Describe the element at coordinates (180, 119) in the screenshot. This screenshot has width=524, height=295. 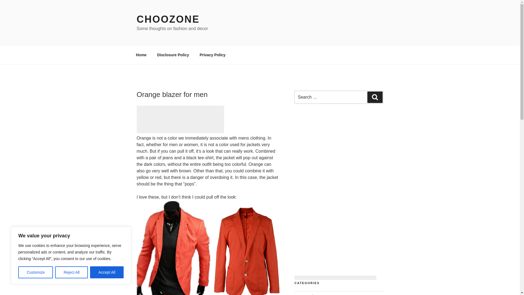
I see `Advertisement` at that location.